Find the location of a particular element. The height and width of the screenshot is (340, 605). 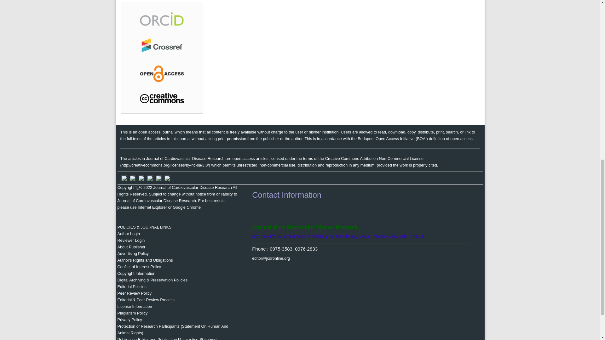

Peer Review Policy is located at coordinates (134, 293).